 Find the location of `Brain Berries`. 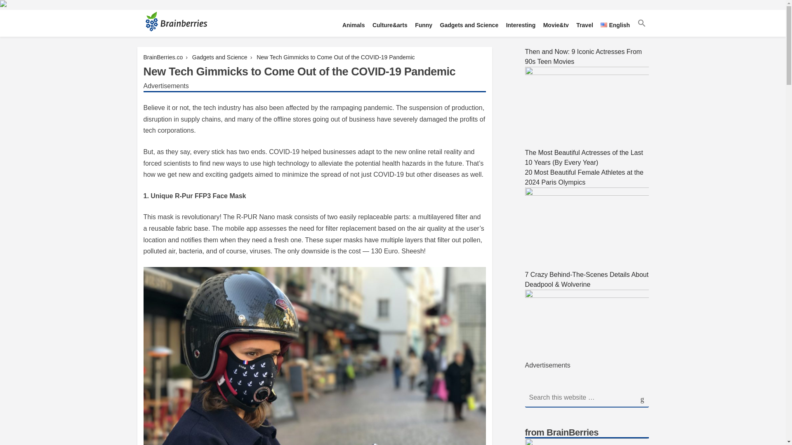

Brain Berries is located at coordinates (164, 46).